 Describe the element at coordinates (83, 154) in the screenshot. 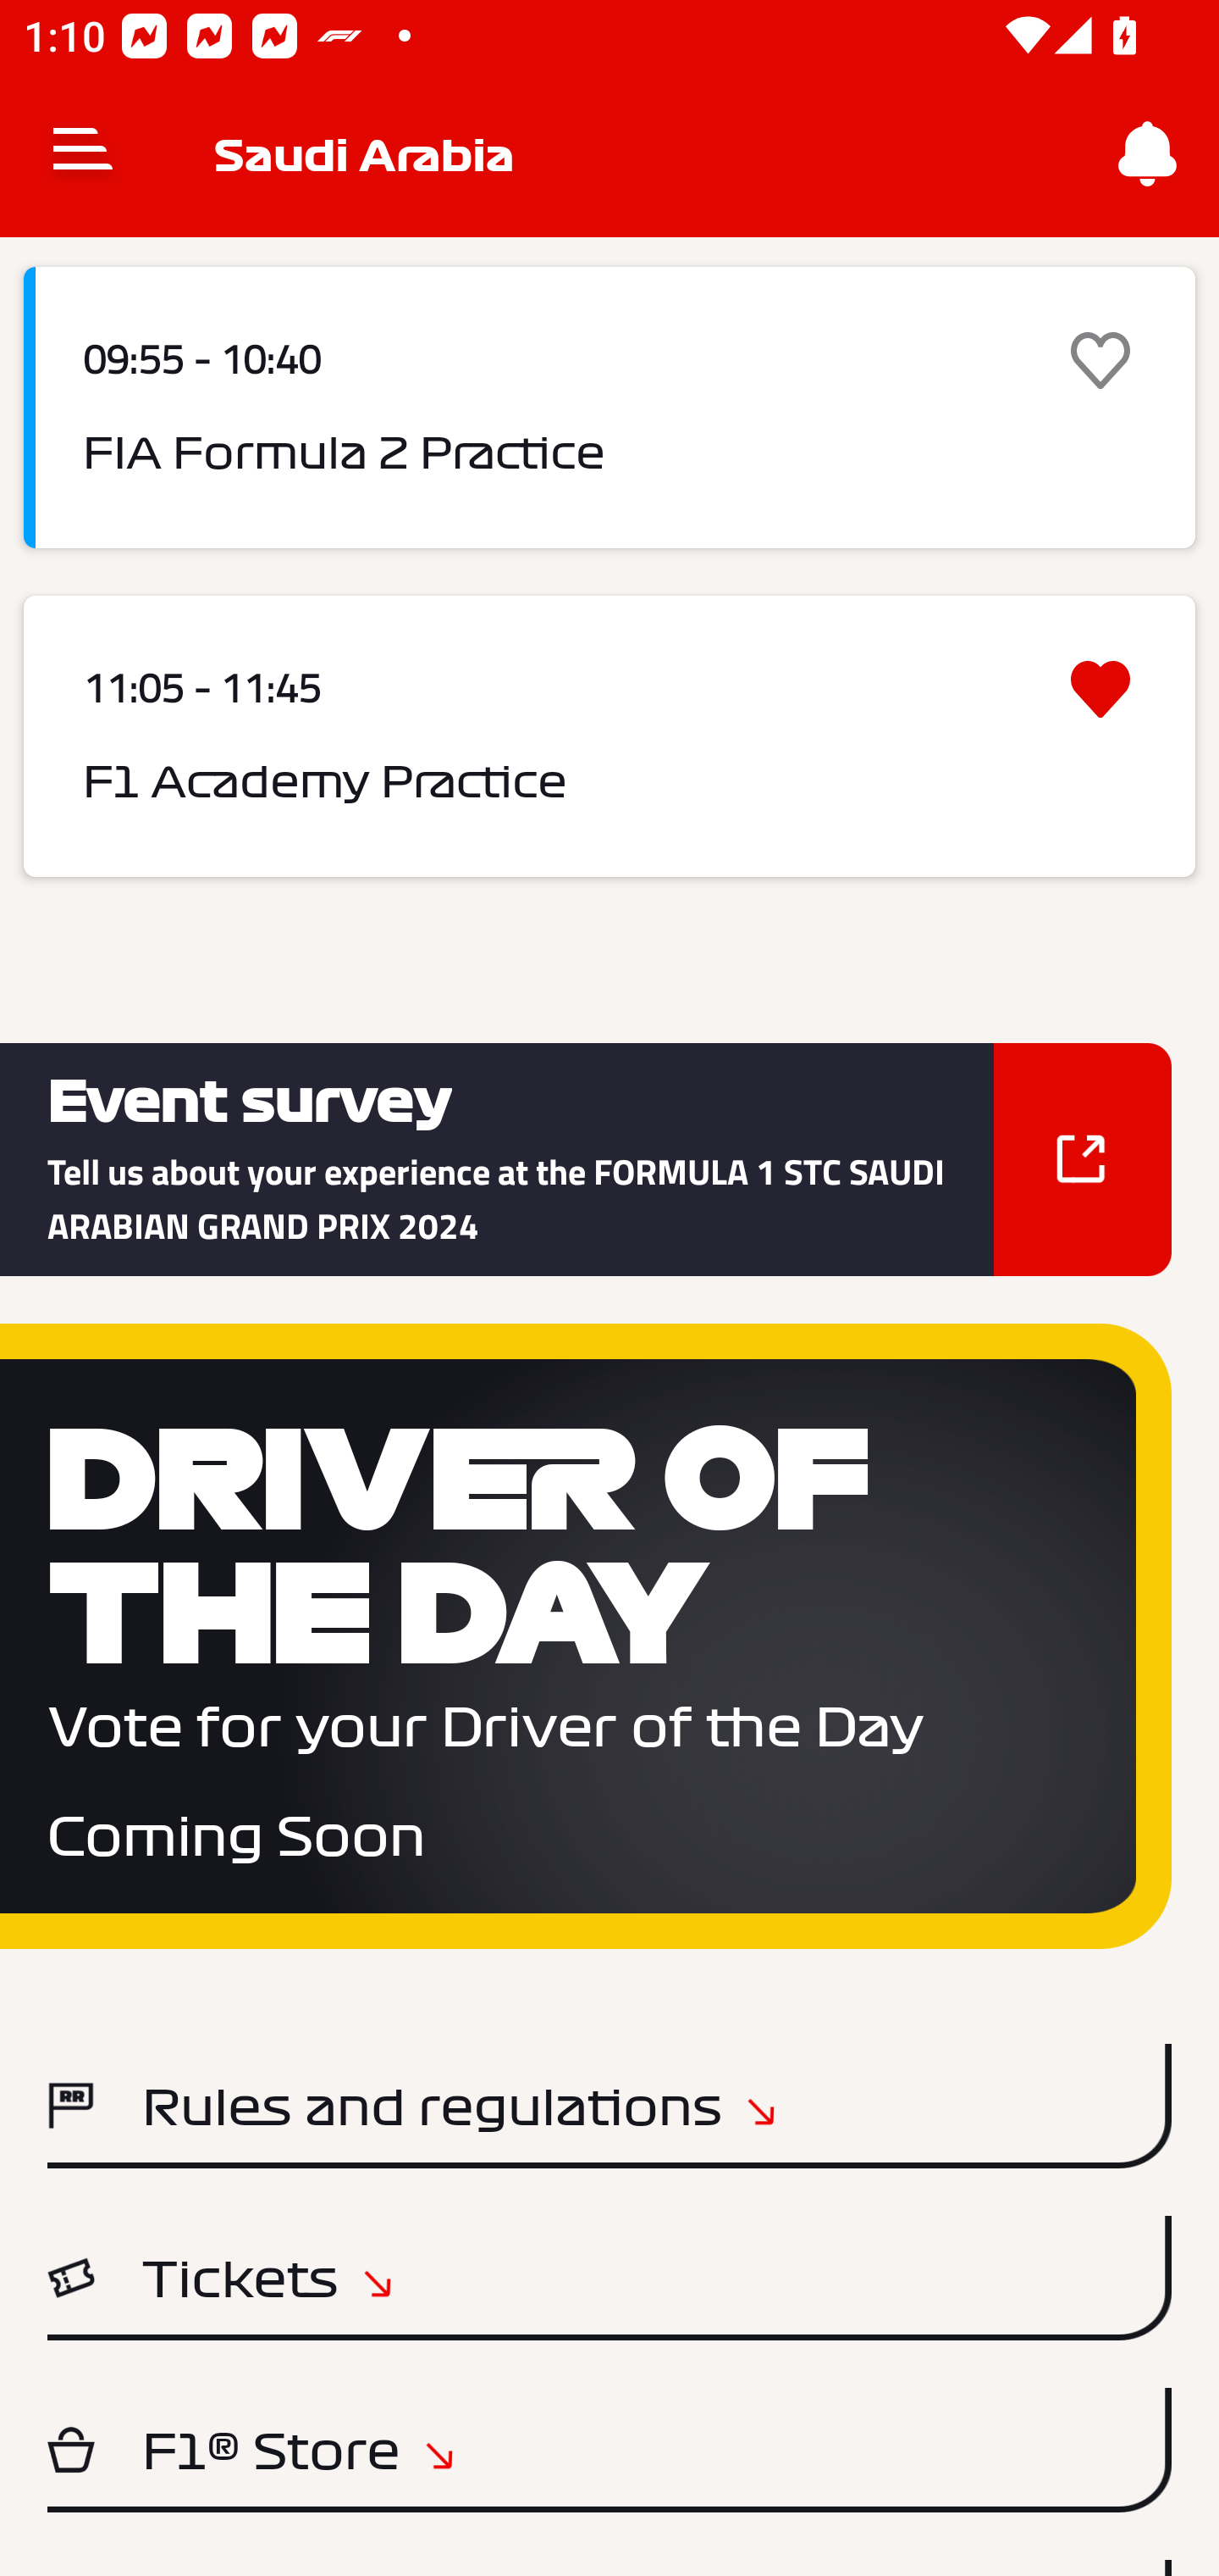

I see `Navigate up` at that location.